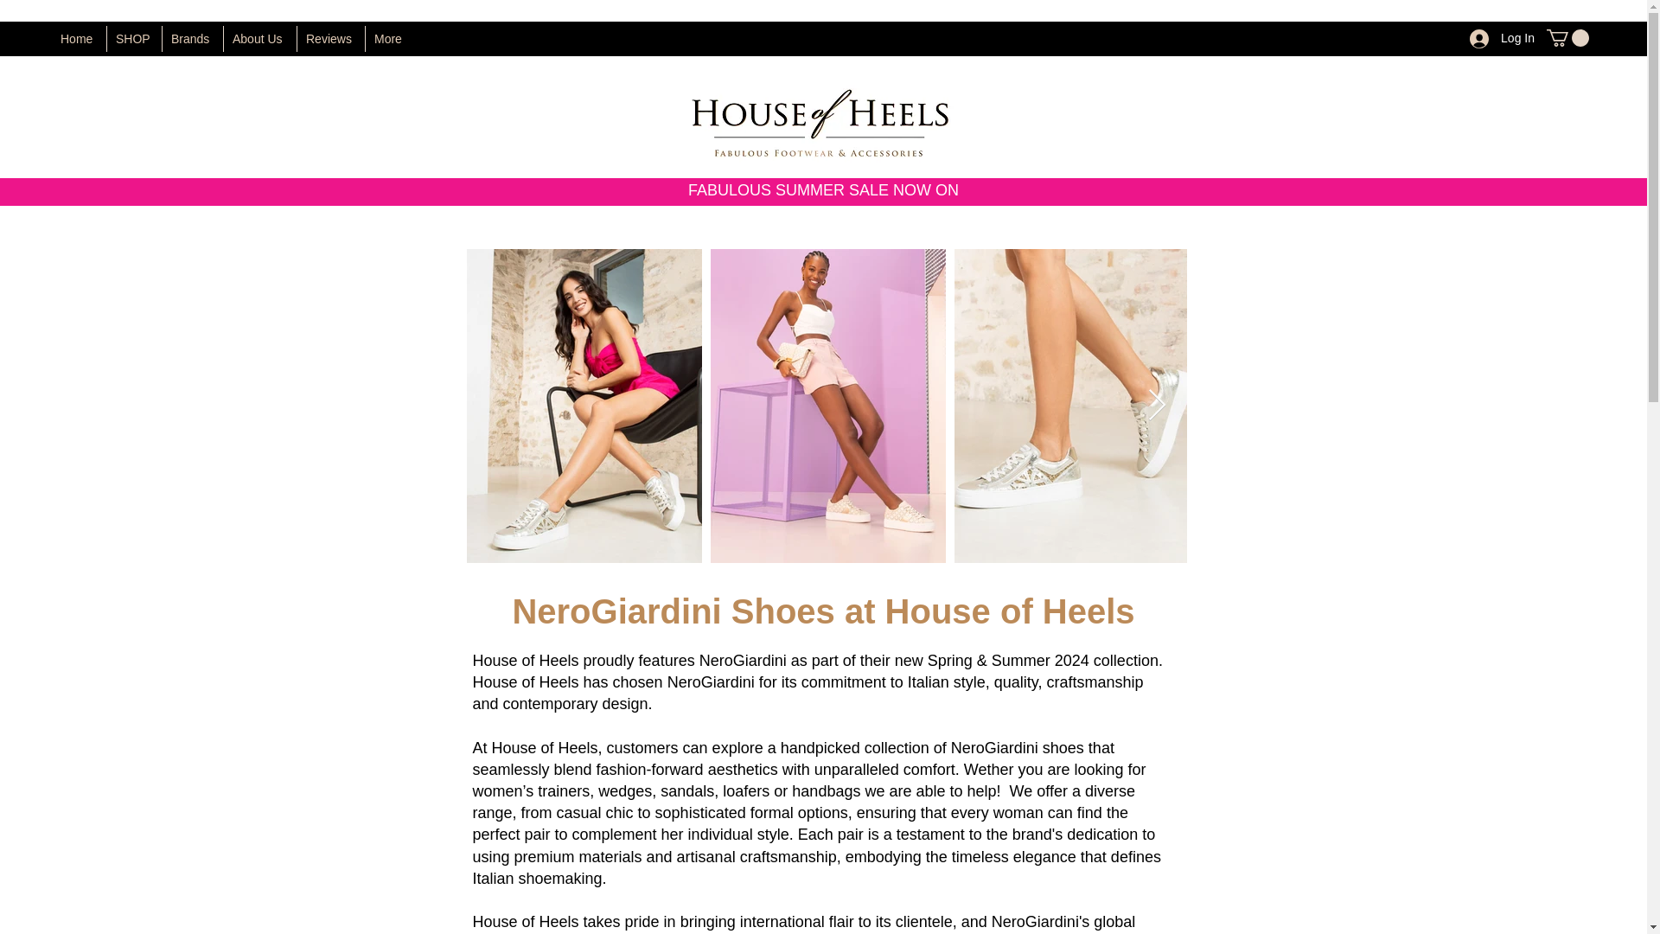  Describe the element at coordinates (259, 39) in the screenshot. I see `About Us` at that location.